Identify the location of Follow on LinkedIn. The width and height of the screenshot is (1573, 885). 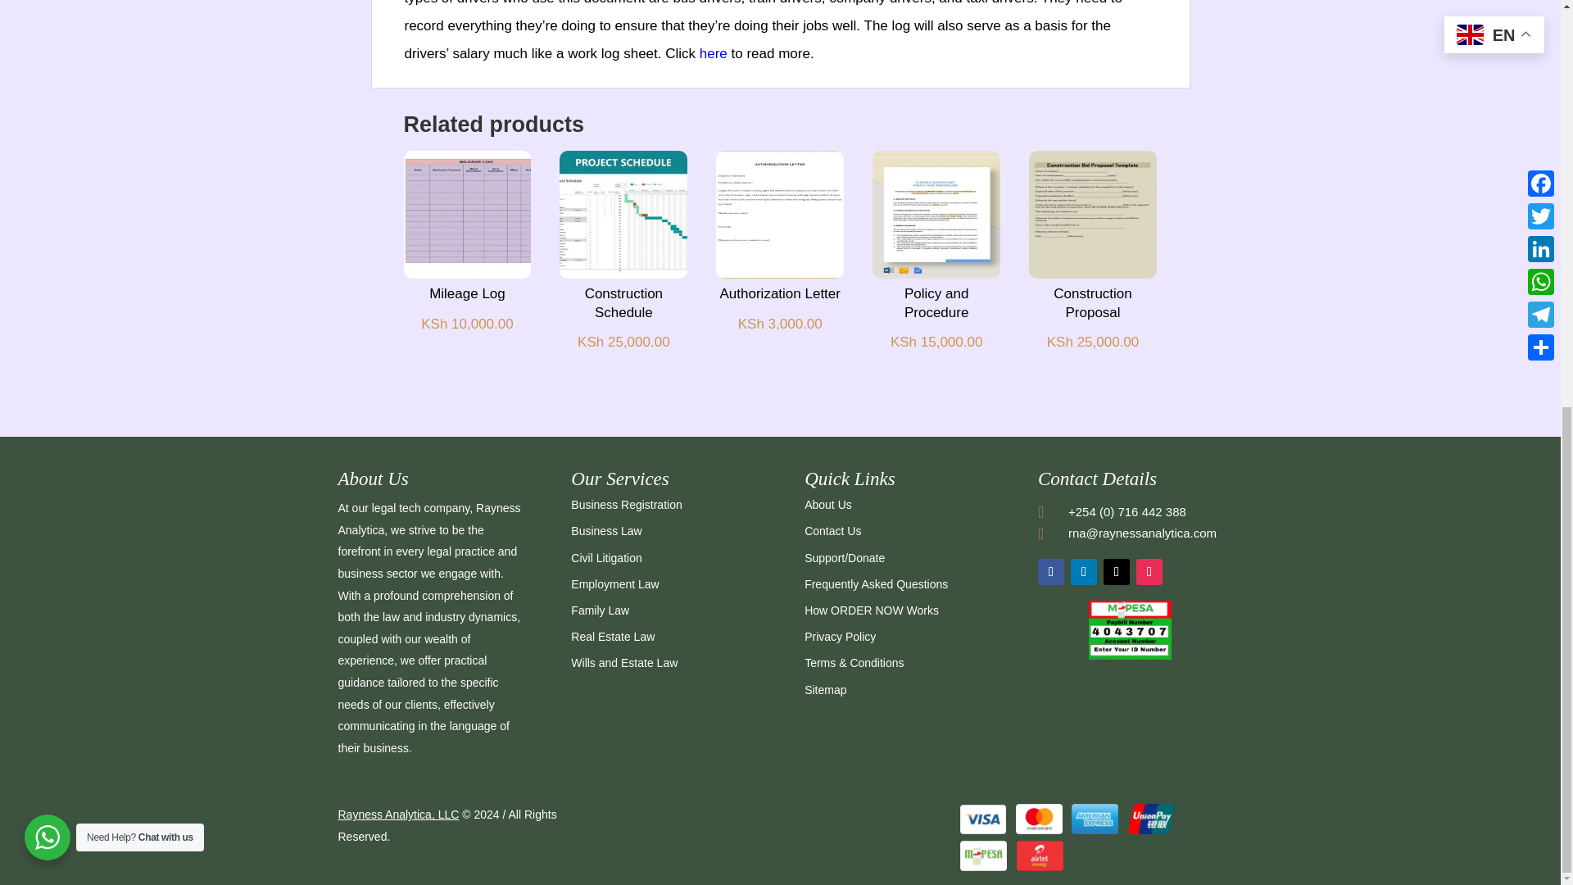
(1083, 571).